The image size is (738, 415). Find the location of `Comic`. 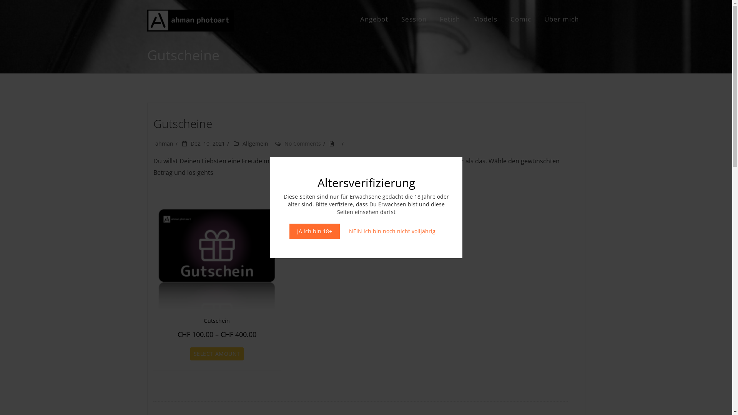

Comic is located at coordinates (521, 19).